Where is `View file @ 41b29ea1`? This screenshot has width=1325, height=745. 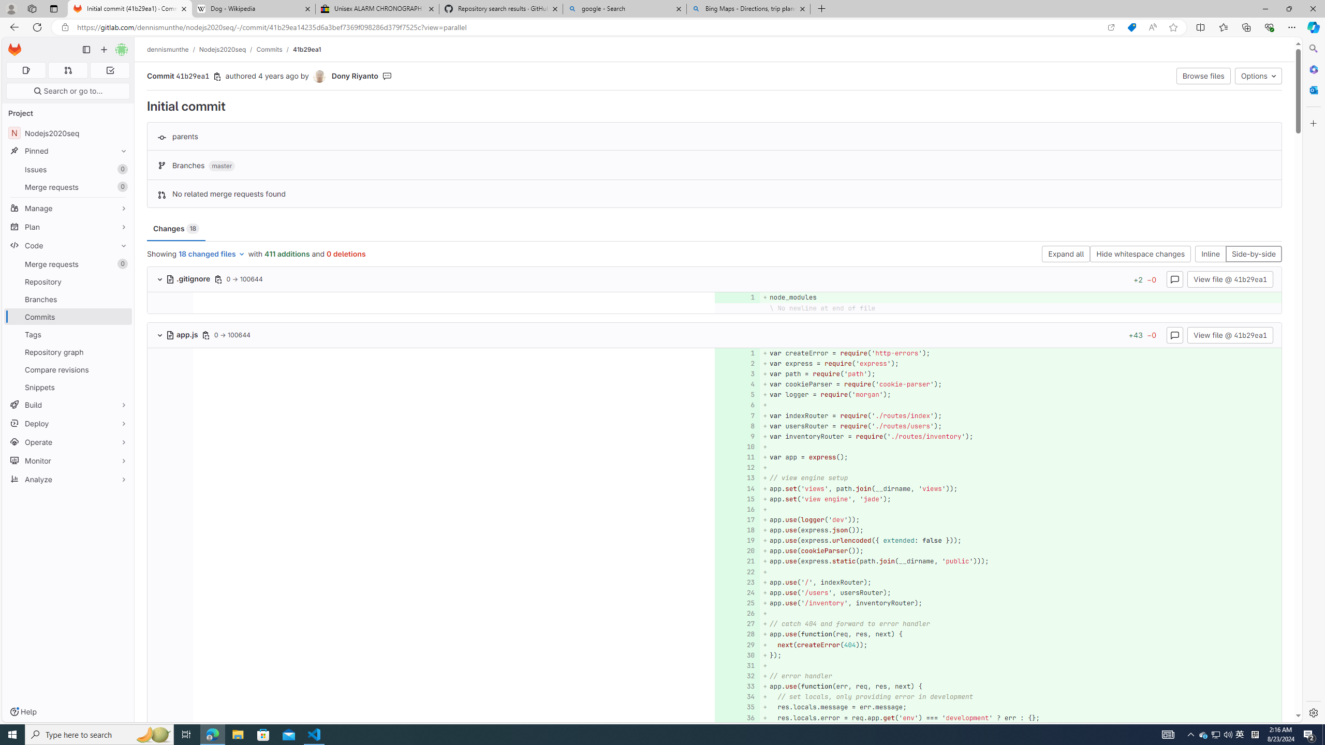
View file @ 41b29ea1 is located at coordinates (1230, 334).